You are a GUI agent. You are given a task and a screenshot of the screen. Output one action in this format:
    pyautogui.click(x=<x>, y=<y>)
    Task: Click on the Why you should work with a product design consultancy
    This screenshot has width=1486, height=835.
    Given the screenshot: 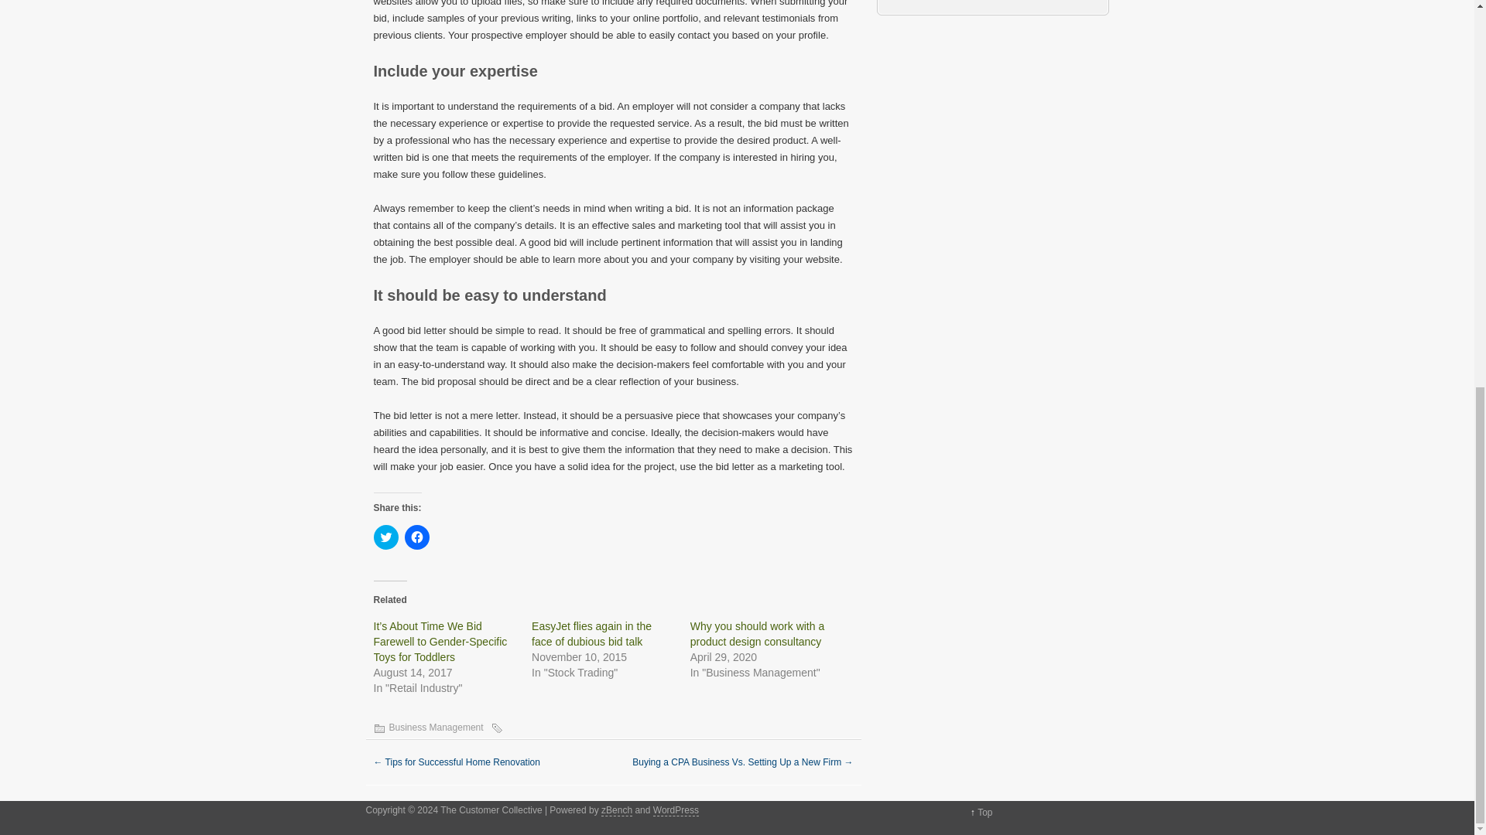 What is the action you would take?
    pyautogui.click(x=757, y=634)
    